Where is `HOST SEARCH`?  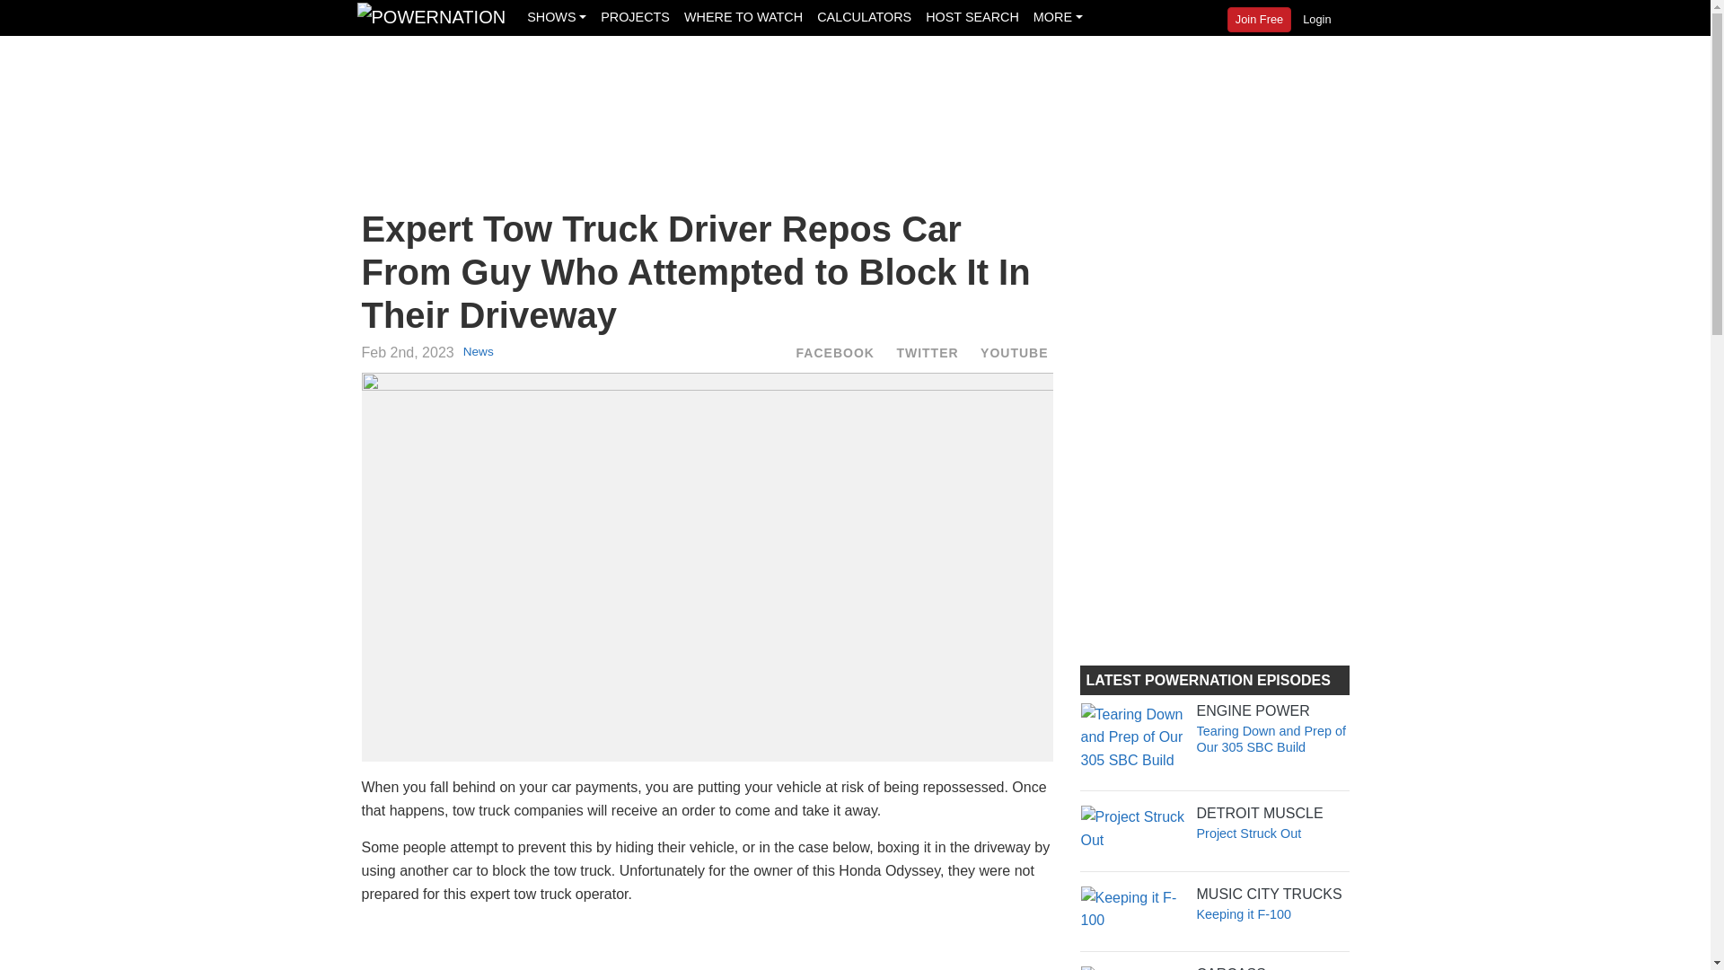
HOST SEARCH is located at coordinates (972, 17).